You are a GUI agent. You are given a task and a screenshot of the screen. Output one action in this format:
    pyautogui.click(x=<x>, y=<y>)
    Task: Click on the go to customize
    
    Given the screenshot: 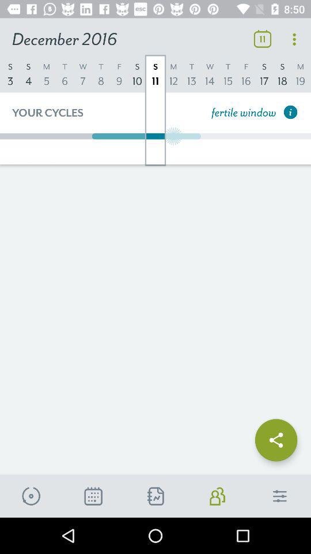 What is the action you would take?
    pyautogui.click(x=280, y=496)
    